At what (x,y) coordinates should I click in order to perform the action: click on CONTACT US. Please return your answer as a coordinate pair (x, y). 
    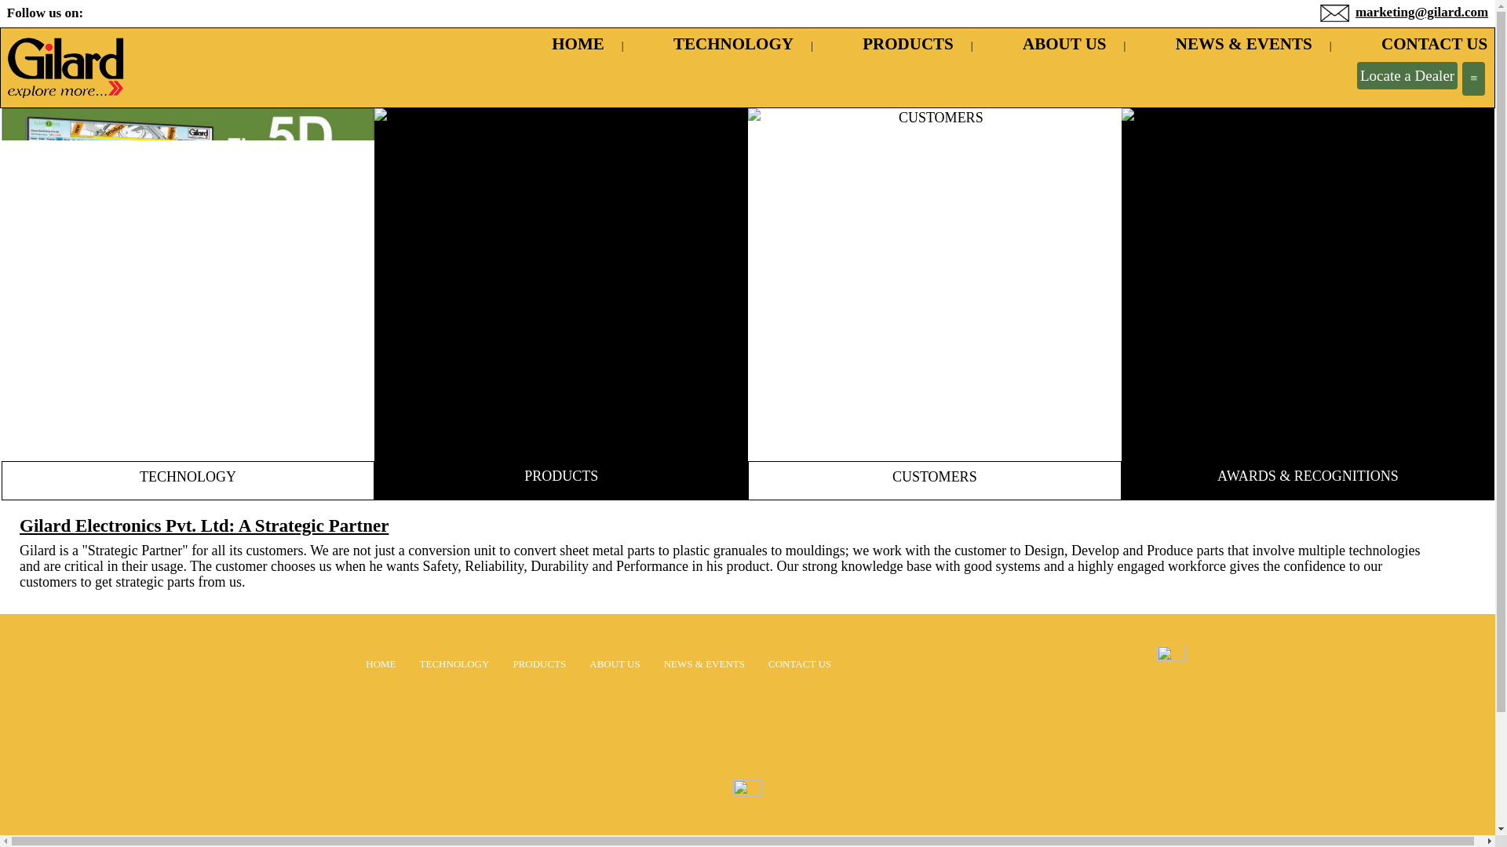
    Looking at the image, I should click on (800, 663).